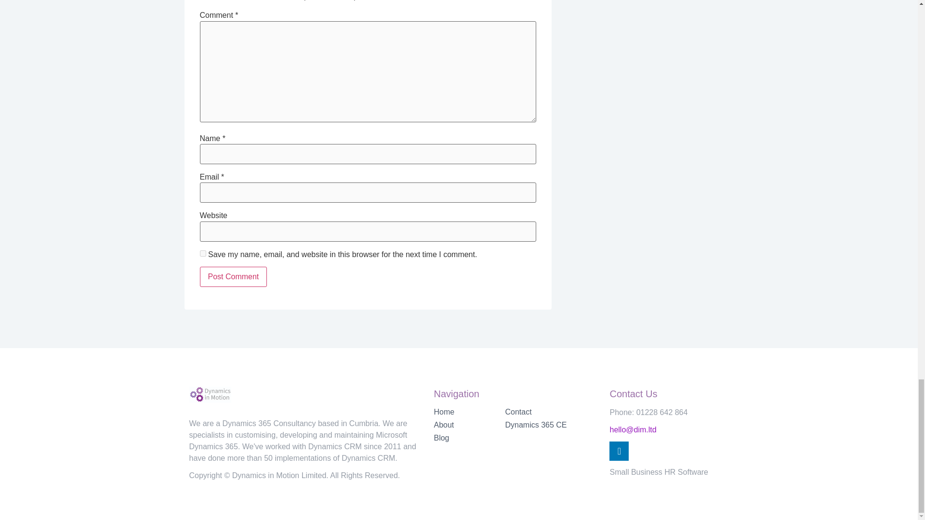 Image resolution: width=925 pixels, height=520 pixels. I want to click on Post Comment, so click(233, 277).